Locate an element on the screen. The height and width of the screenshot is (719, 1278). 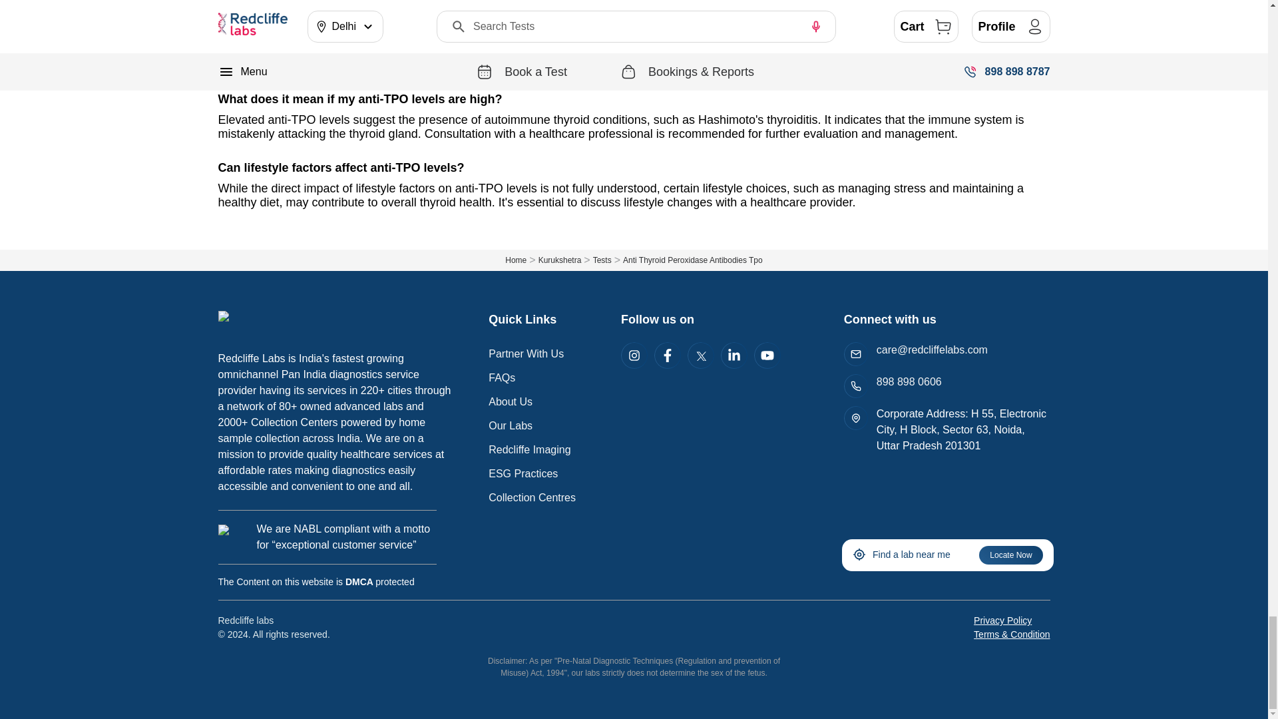
Kurukshetra is located at coordinates (565, 260).